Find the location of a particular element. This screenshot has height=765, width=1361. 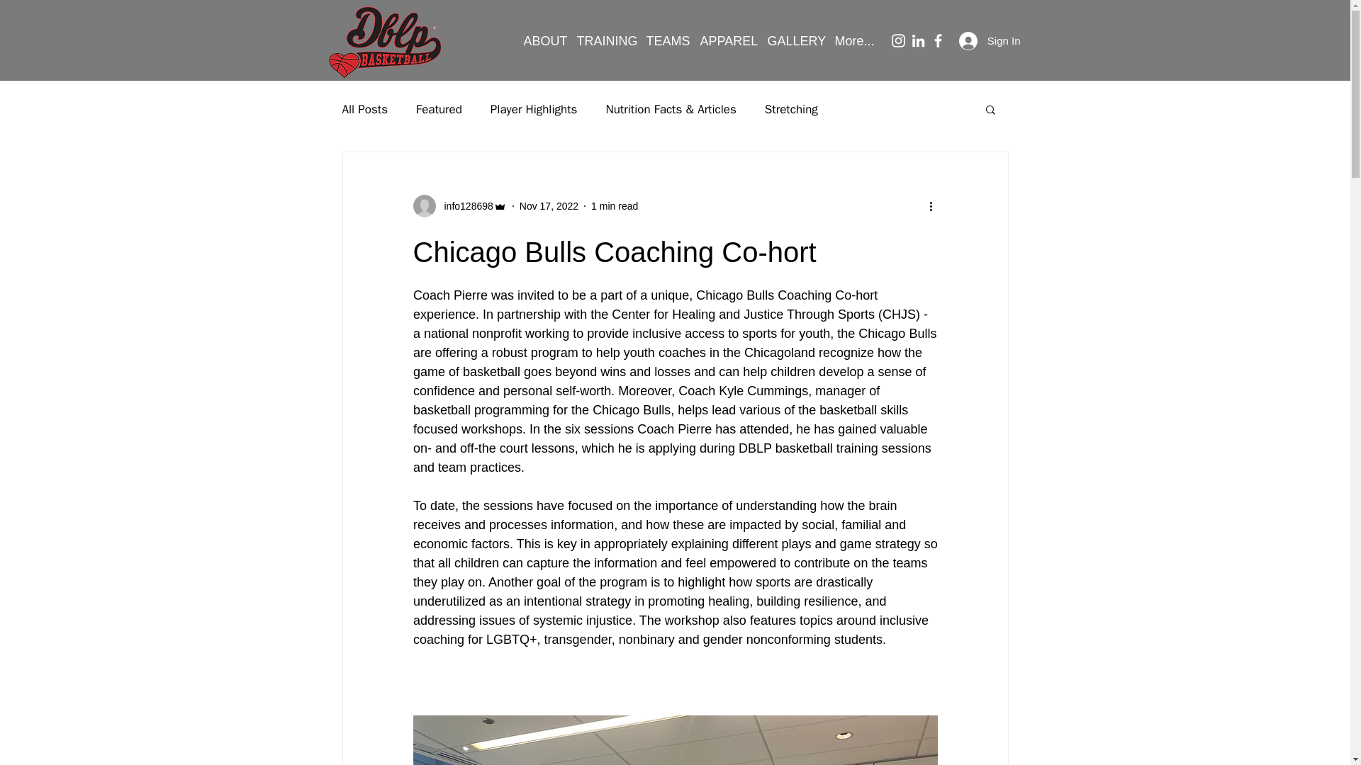

TRAINING is located at coordinates (605, 41).